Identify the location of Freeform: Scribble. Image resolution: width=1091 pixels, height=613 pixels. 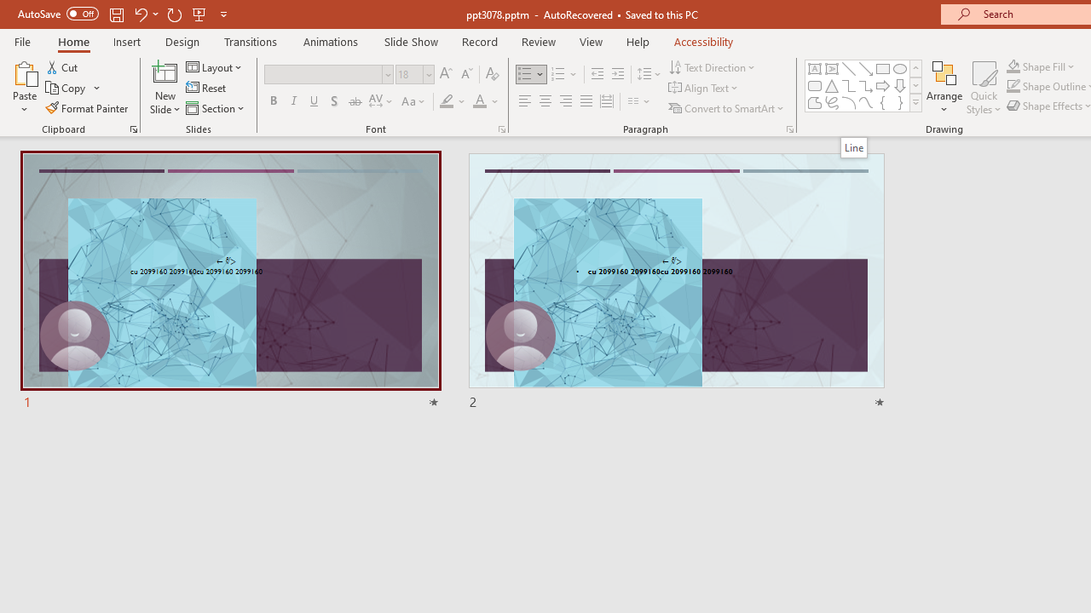
(832, 102).